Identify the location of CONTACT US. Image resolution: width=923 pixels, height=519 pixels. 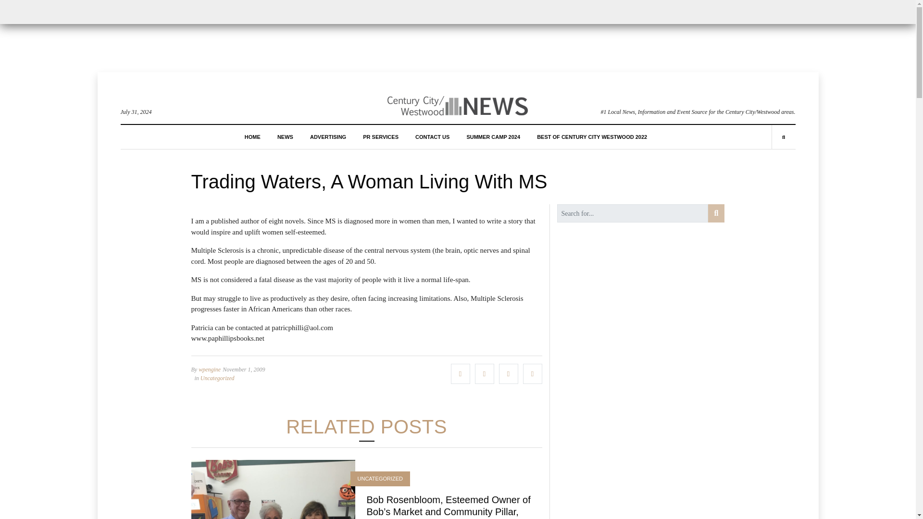
(433, 136).